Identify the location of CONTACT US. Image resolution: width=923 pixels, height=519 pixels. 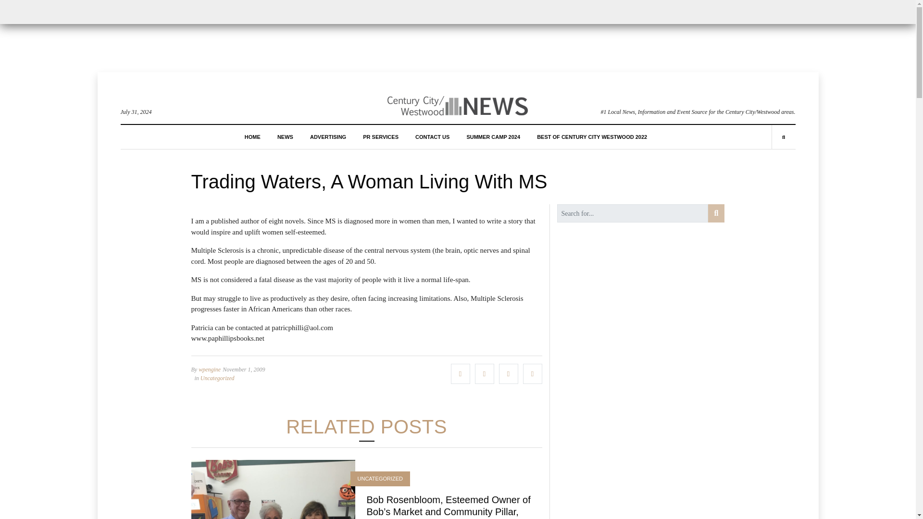
(433, 136).